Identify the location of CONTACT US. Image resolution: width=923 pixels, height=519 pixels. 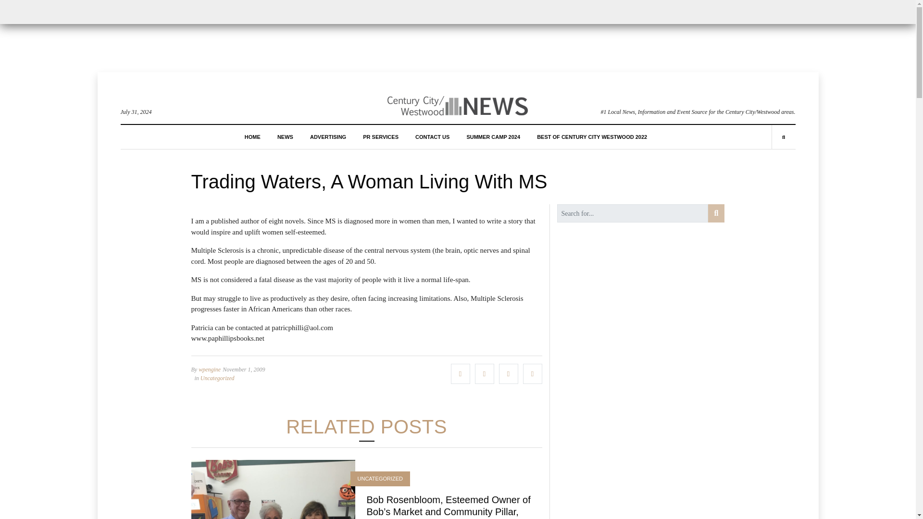
(433, 136).